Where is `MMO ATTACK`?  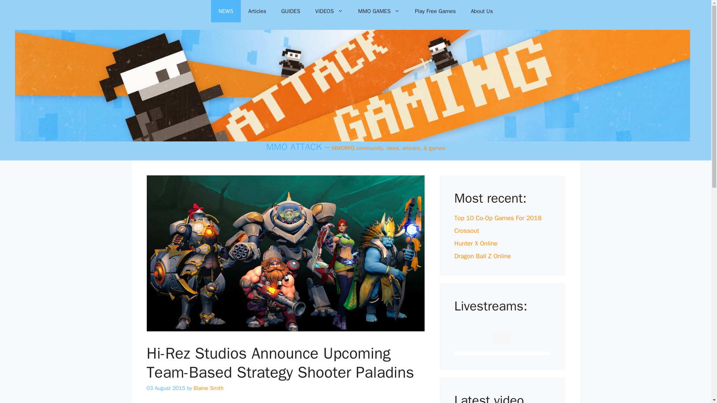
MMO ATTACK is located at coordinates (294, 147).